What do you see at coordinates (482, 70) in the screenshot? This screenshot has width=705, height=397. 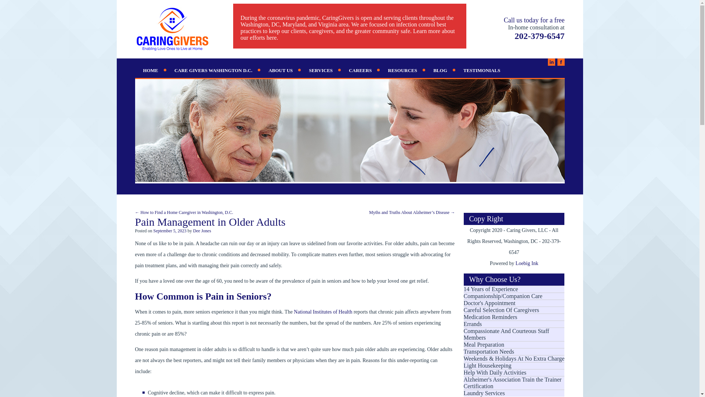 I see `TESTIMONIALS` at bounding box center [482, 70].